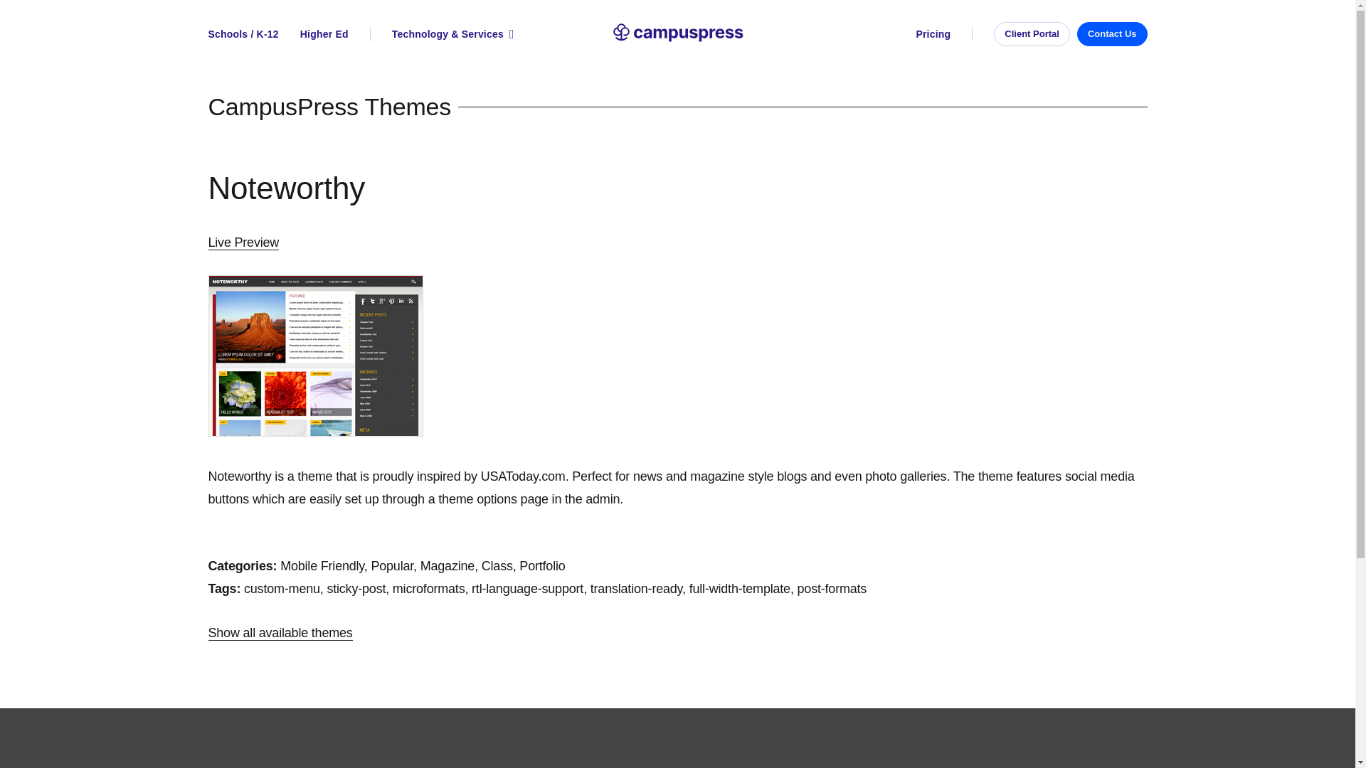 The width and height of the screenshot is (1366, 768). Describe the element at coordinates (324, 34) in the screenshot. I see `Higher Ed` at that location.